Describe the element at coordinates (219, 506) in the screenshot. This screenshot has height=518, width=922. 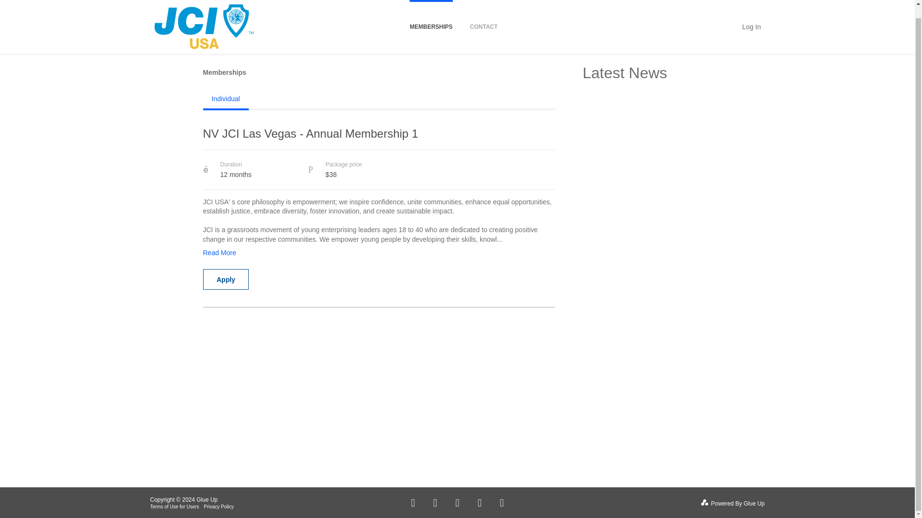
I see `Privacy Policy` at that location.